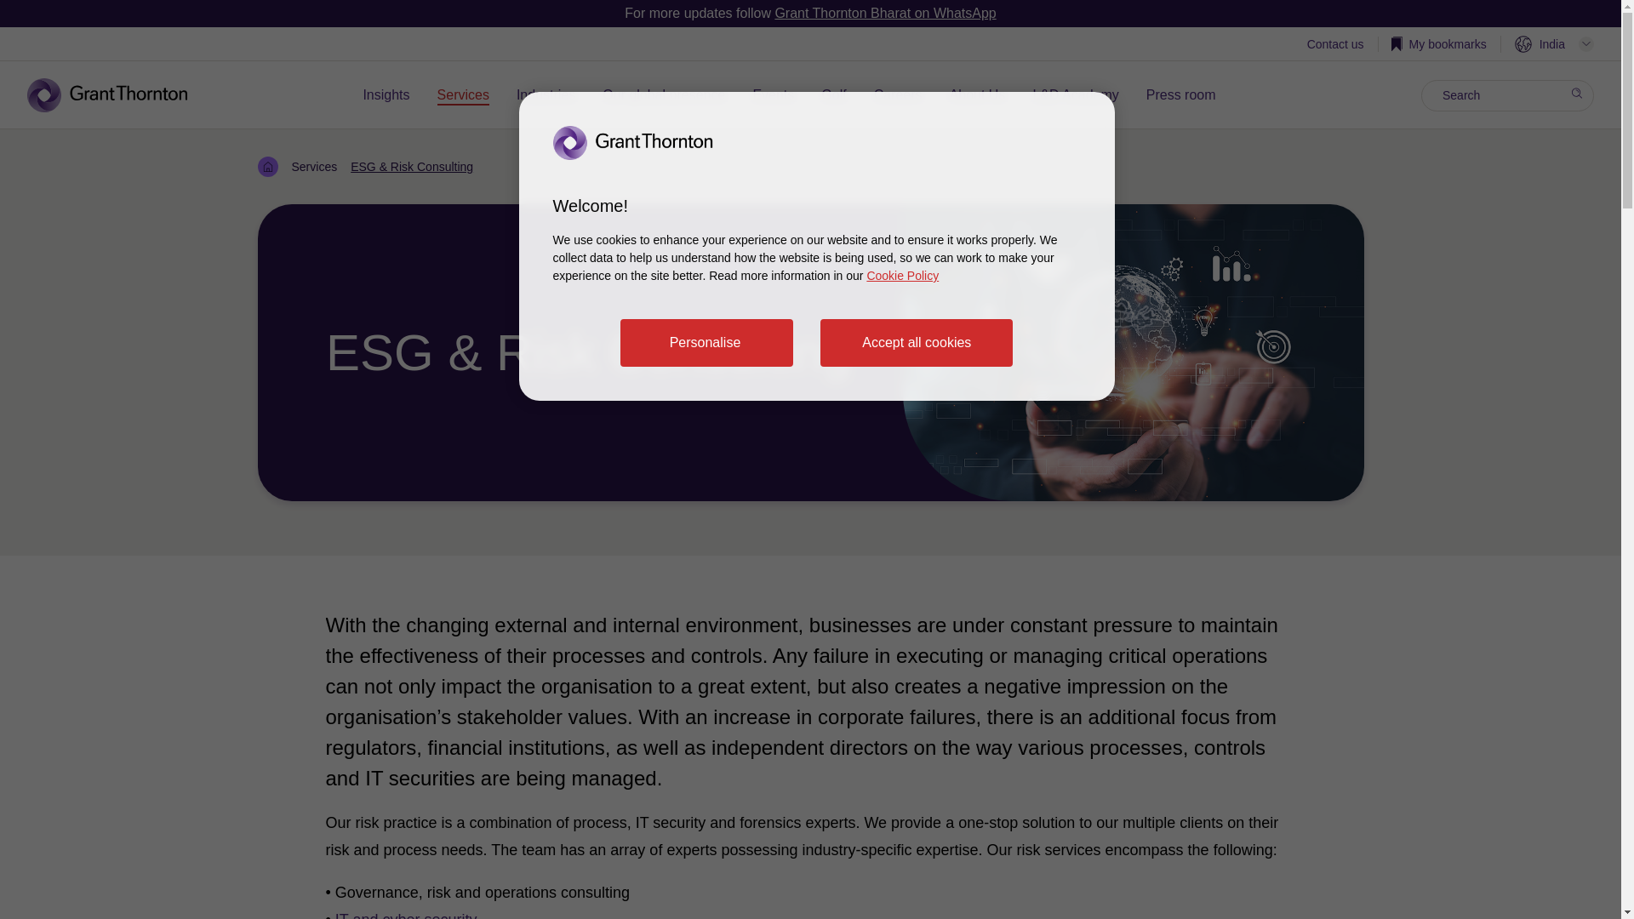 Image resolution: width=1634 pixels, height=919 pixels. I want to click on India, so click(1554, 44).